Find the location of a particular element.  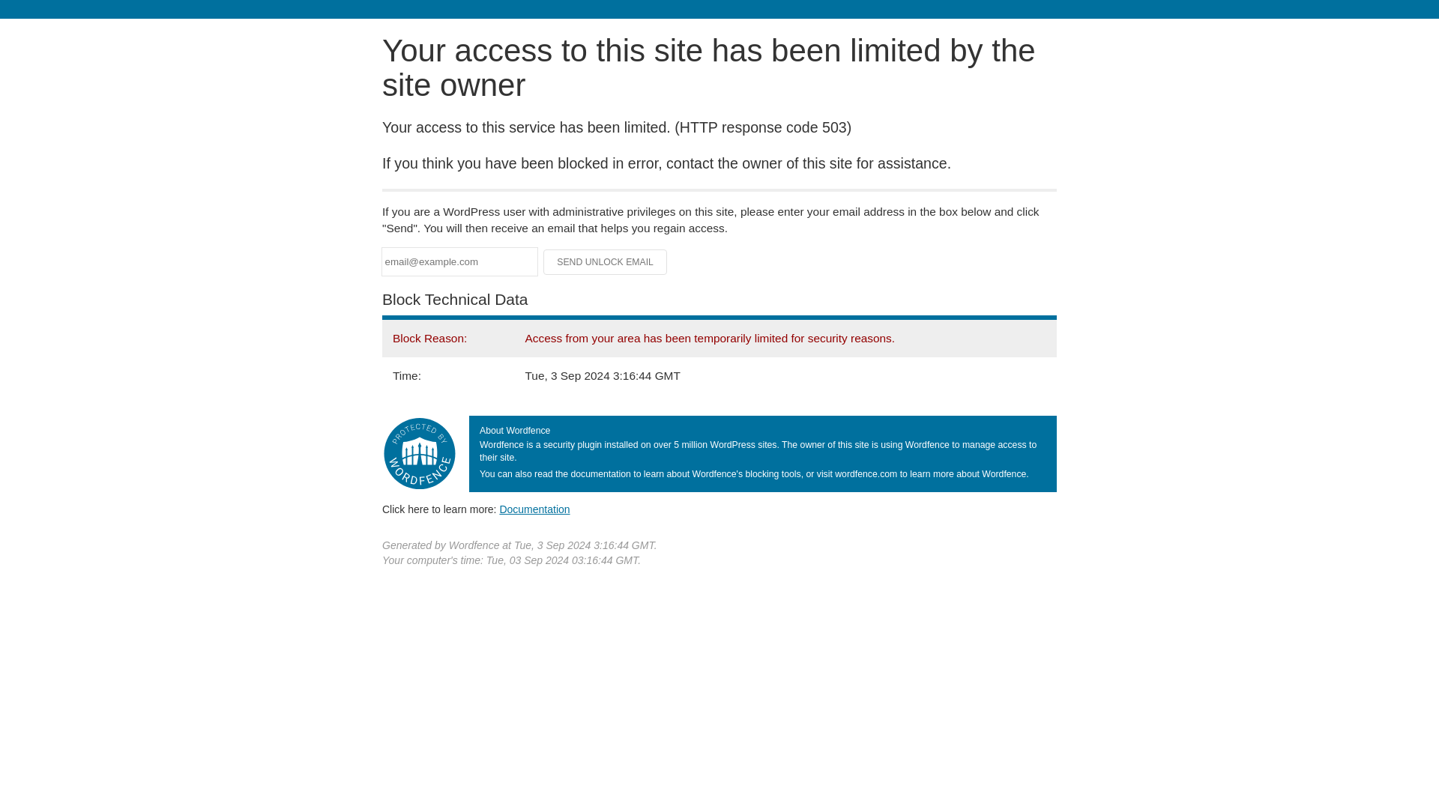

Send Unlock Email is located at coordinates (606, 262).